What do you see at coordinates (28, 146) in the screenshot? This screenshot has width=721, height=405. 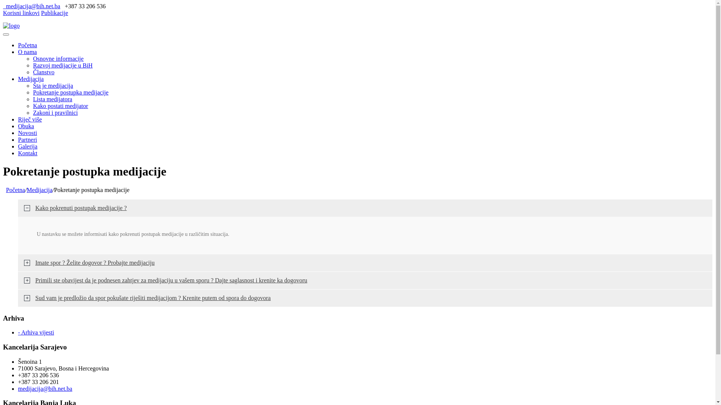 I see `Galerija` at bounding box center [28, 146].